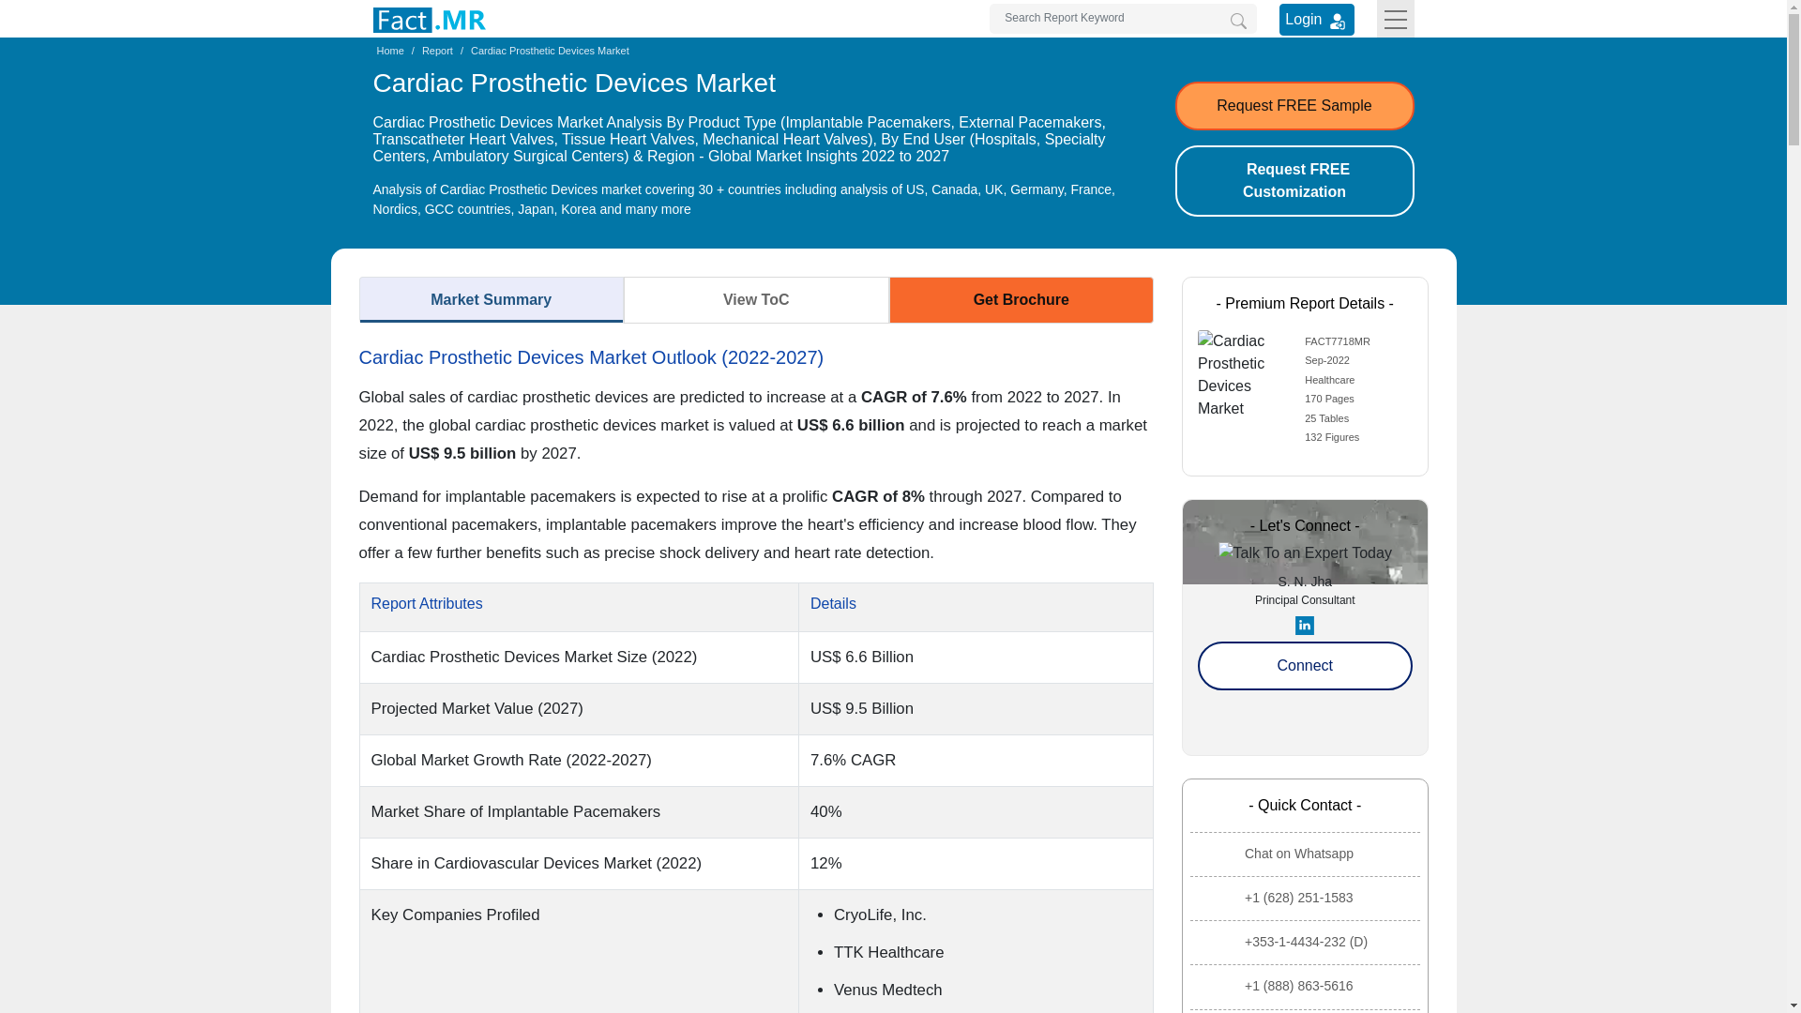 This screenshot has width=1801, height=1013. What do you see at coordinates (1304, 665) in the screenshot?
I see `Connect` at bounding box center [1304, 665].